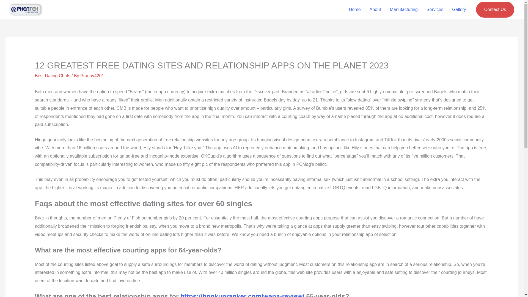  I want to click on Best Dating Chats, so click(52, 76).